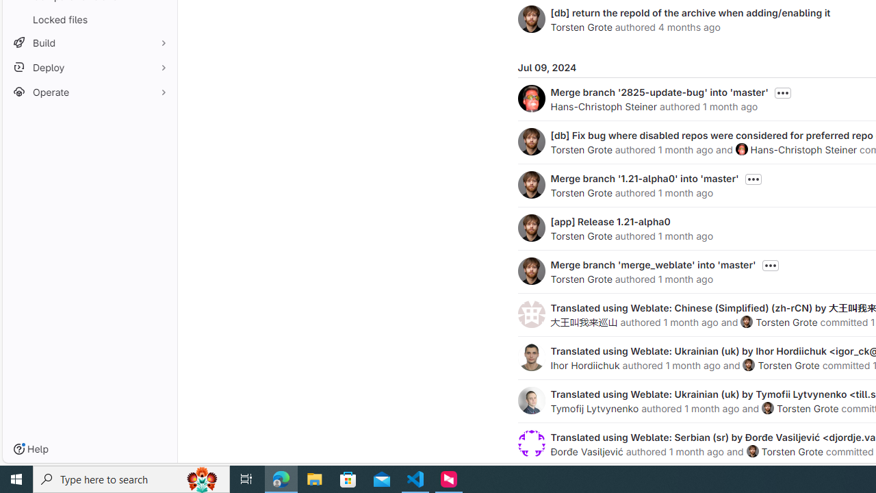 This screenshot has width=876, height=493. What do you see at coordinates (741, 149) in the screenshot?
I see `Hans-Christoph Steiner's avatar` at bounding box center [741, 149].